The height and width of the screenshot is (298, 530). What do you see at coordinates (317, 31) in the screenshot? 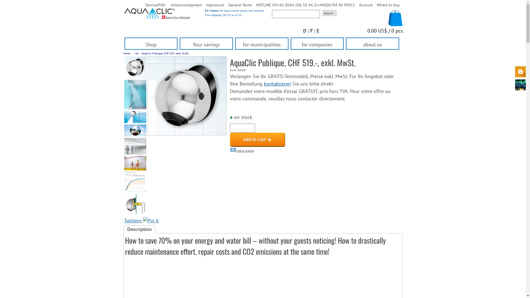
I see `E` at bounding box center [317, 31].